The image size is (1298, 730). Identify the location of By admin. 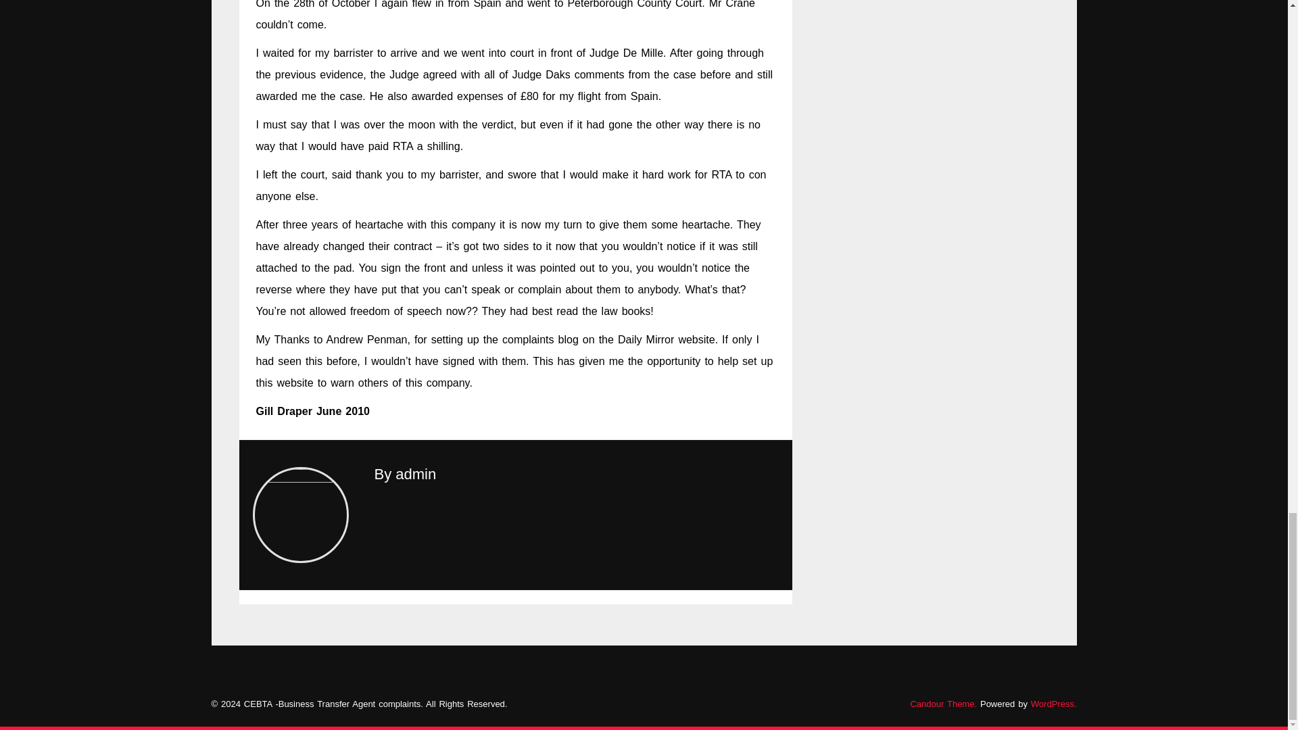
(406, 474).